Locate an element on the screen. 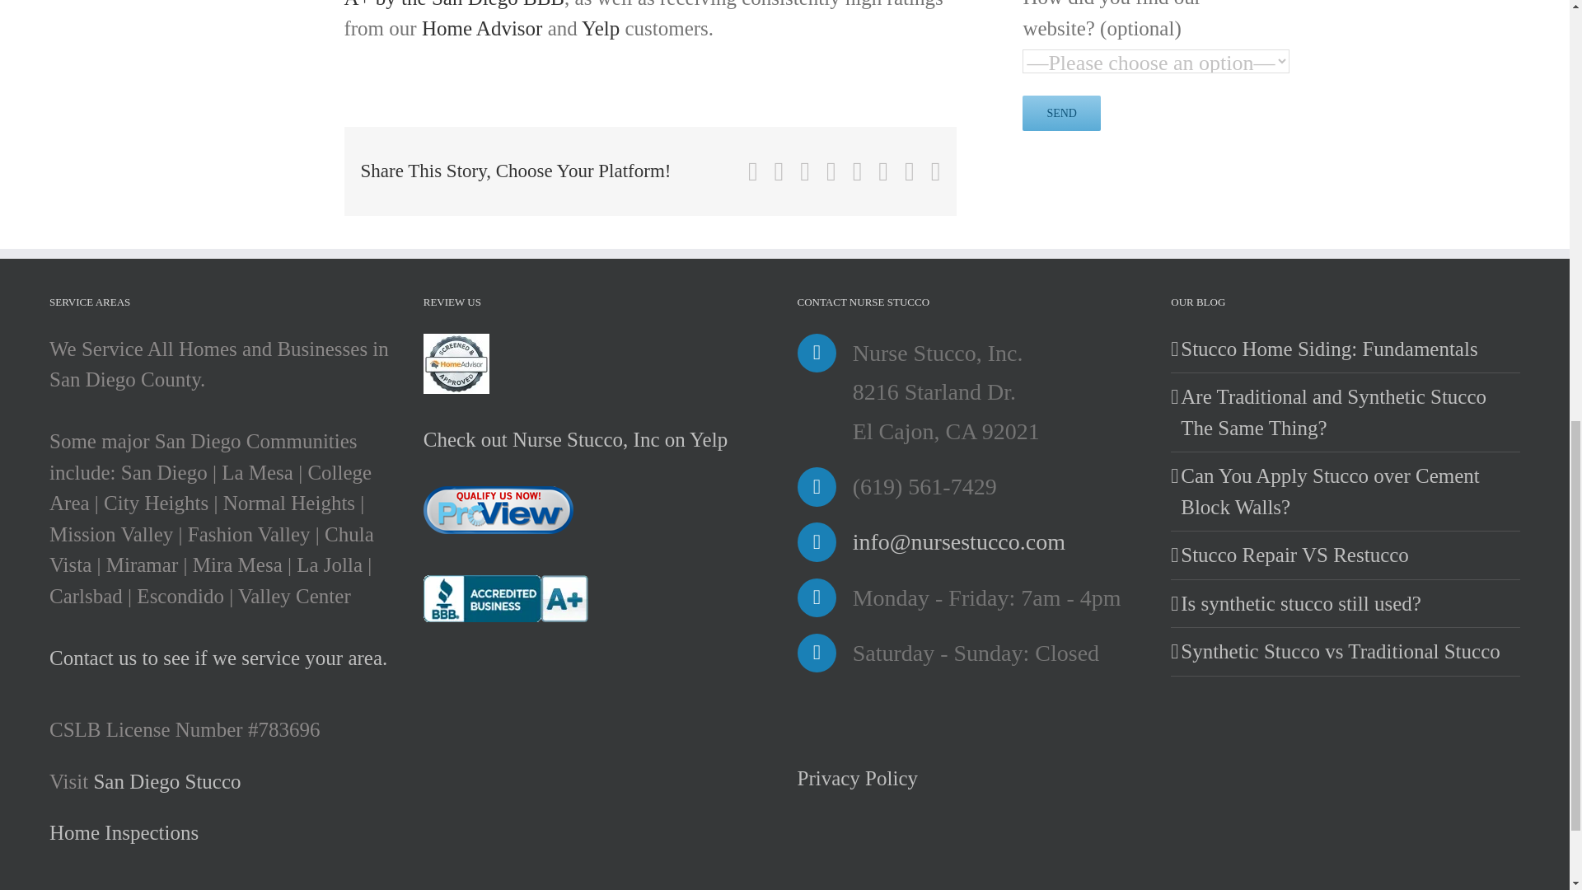  Send is located at coordinates (1061, 112).